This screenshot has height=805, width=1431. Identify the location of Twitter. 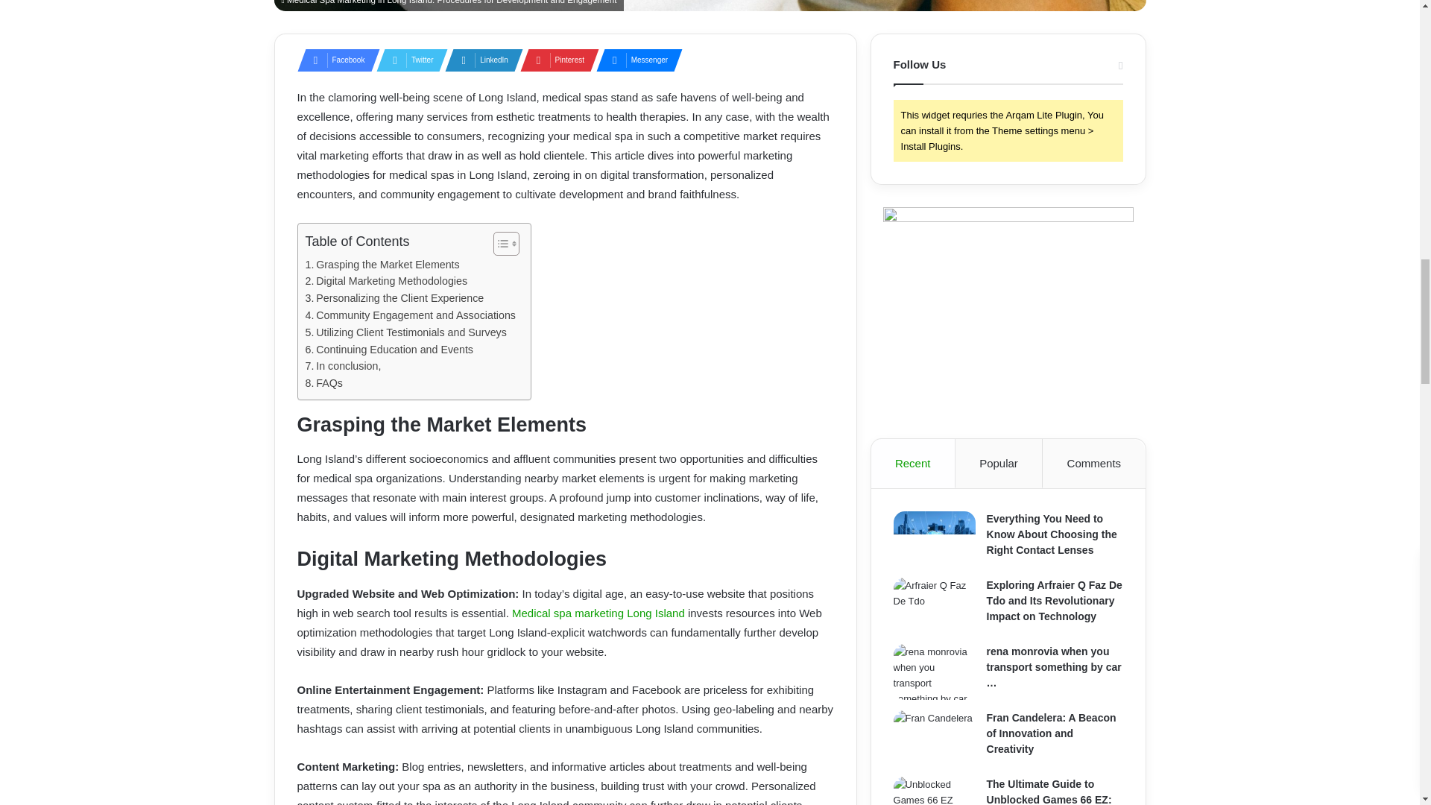
(407, 60).